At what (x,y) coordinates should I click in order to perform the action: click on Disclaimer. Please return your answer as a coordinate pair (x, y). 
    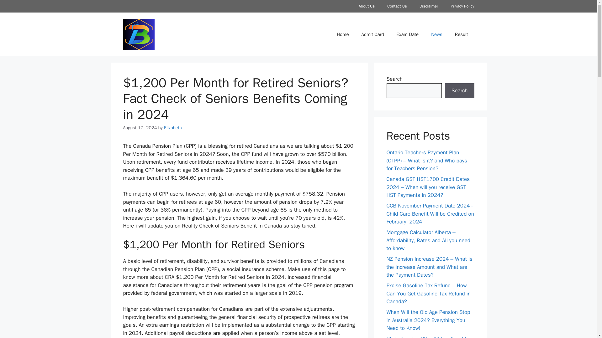
    Looking at the image, I should click on (429, 6).